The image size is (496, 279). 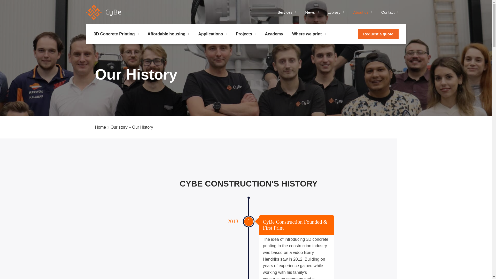 What do you see at coordinates (168, 34) in the screenshot?
I see `Affordable housing` at bounding box center [168, 34].